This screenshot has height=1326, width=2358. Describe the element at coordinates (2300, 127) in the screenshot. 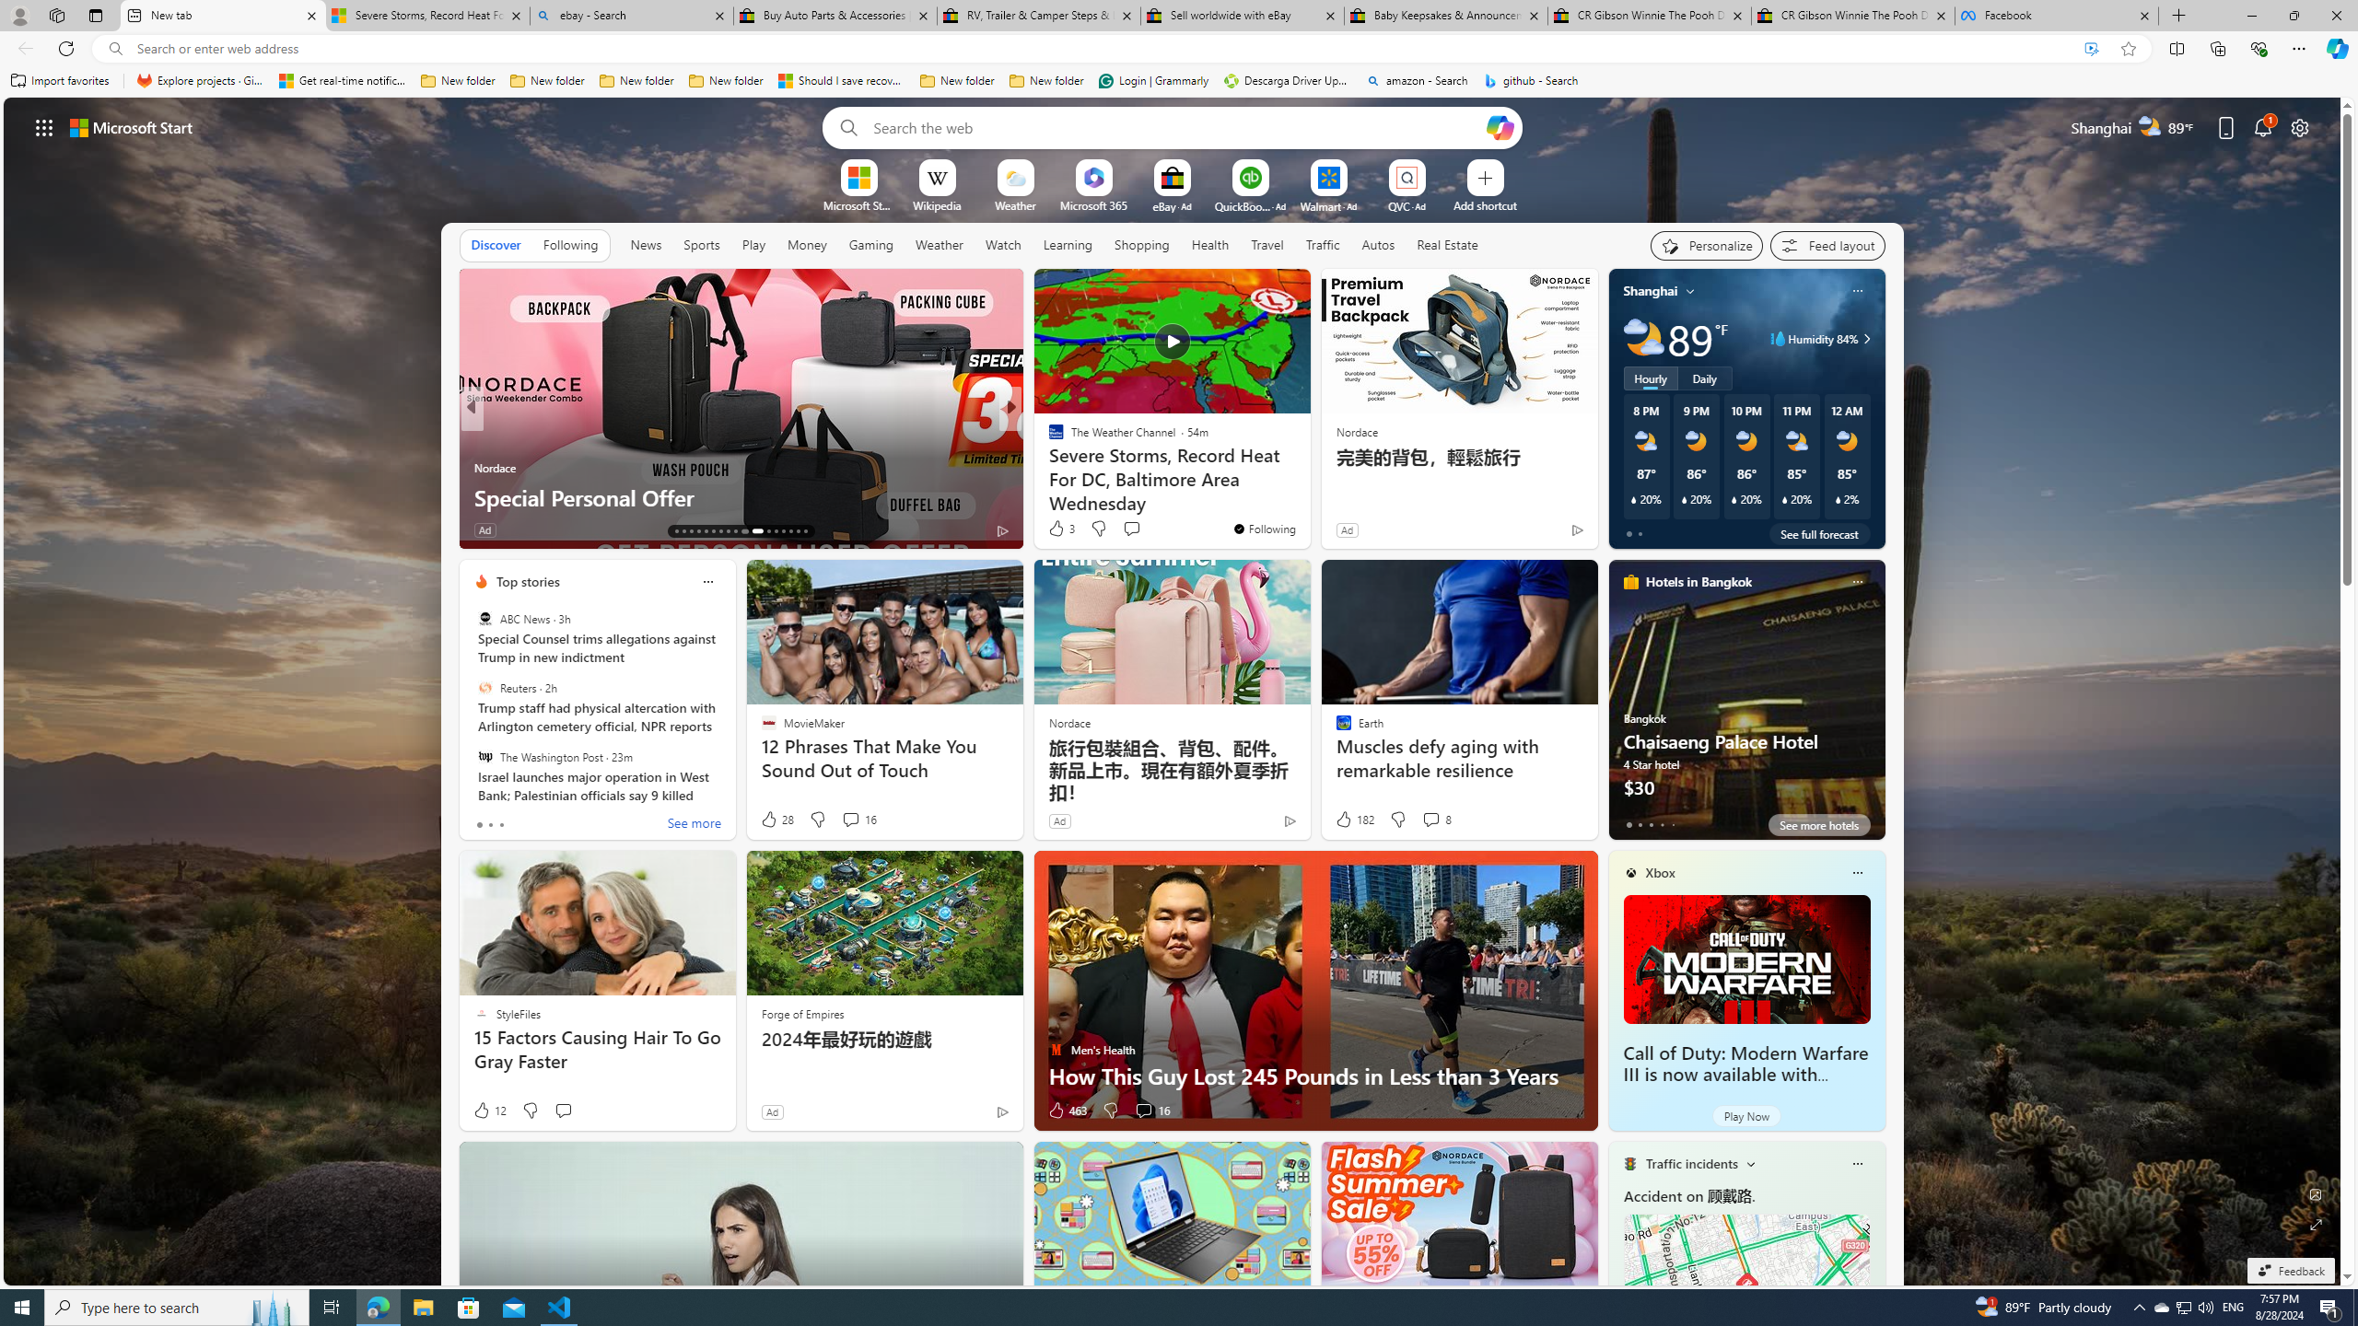

I see `Page settings` at that location.